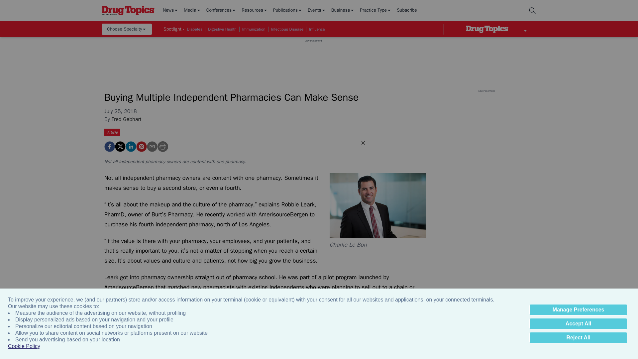 This screenshot has width=638, height=359. Describe the element at coordinates (288, 11) in the screenshot. I see `Publications` at that location.